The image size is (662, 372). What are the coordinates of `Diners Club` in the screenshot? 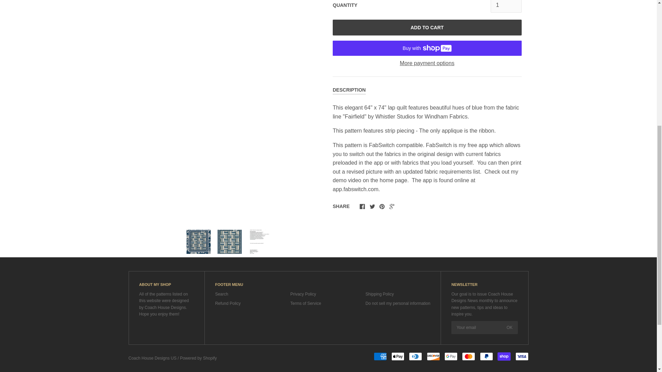 It's located at (415, 356).